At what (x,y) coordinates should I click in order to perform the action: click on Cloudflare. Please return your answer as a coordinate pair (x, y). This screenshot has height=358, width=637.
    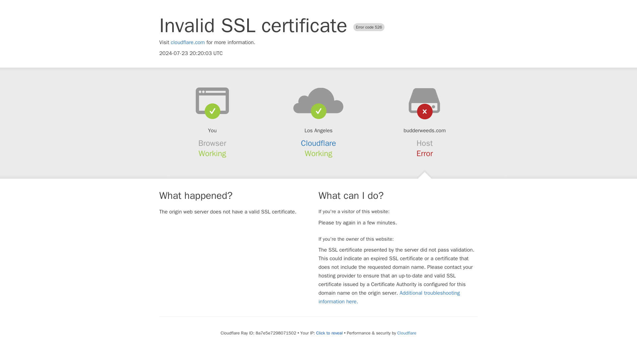
    Looking at the image, I should click on (407, 333).